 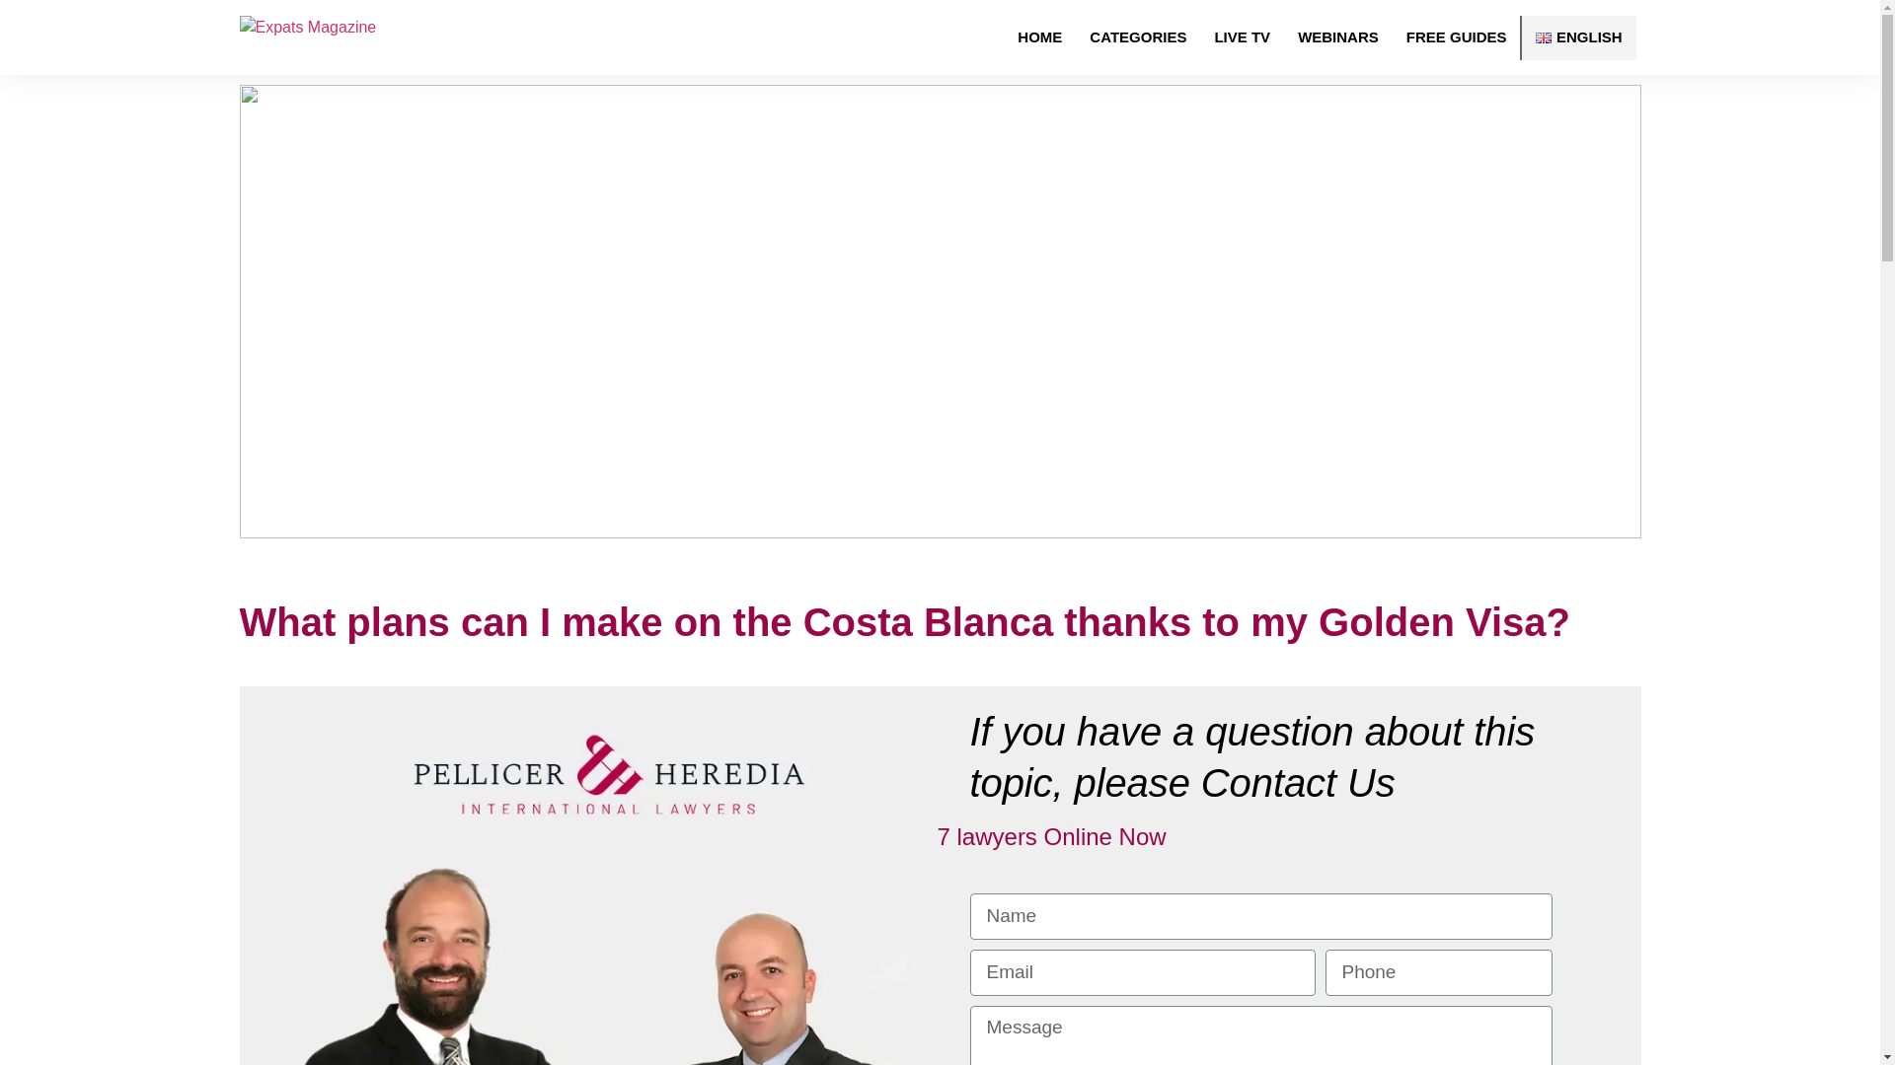 What do you see at coordinates (1137, 37) in the screenshot?
I see `CATEGORIES` at bounding box center [1137, 37].